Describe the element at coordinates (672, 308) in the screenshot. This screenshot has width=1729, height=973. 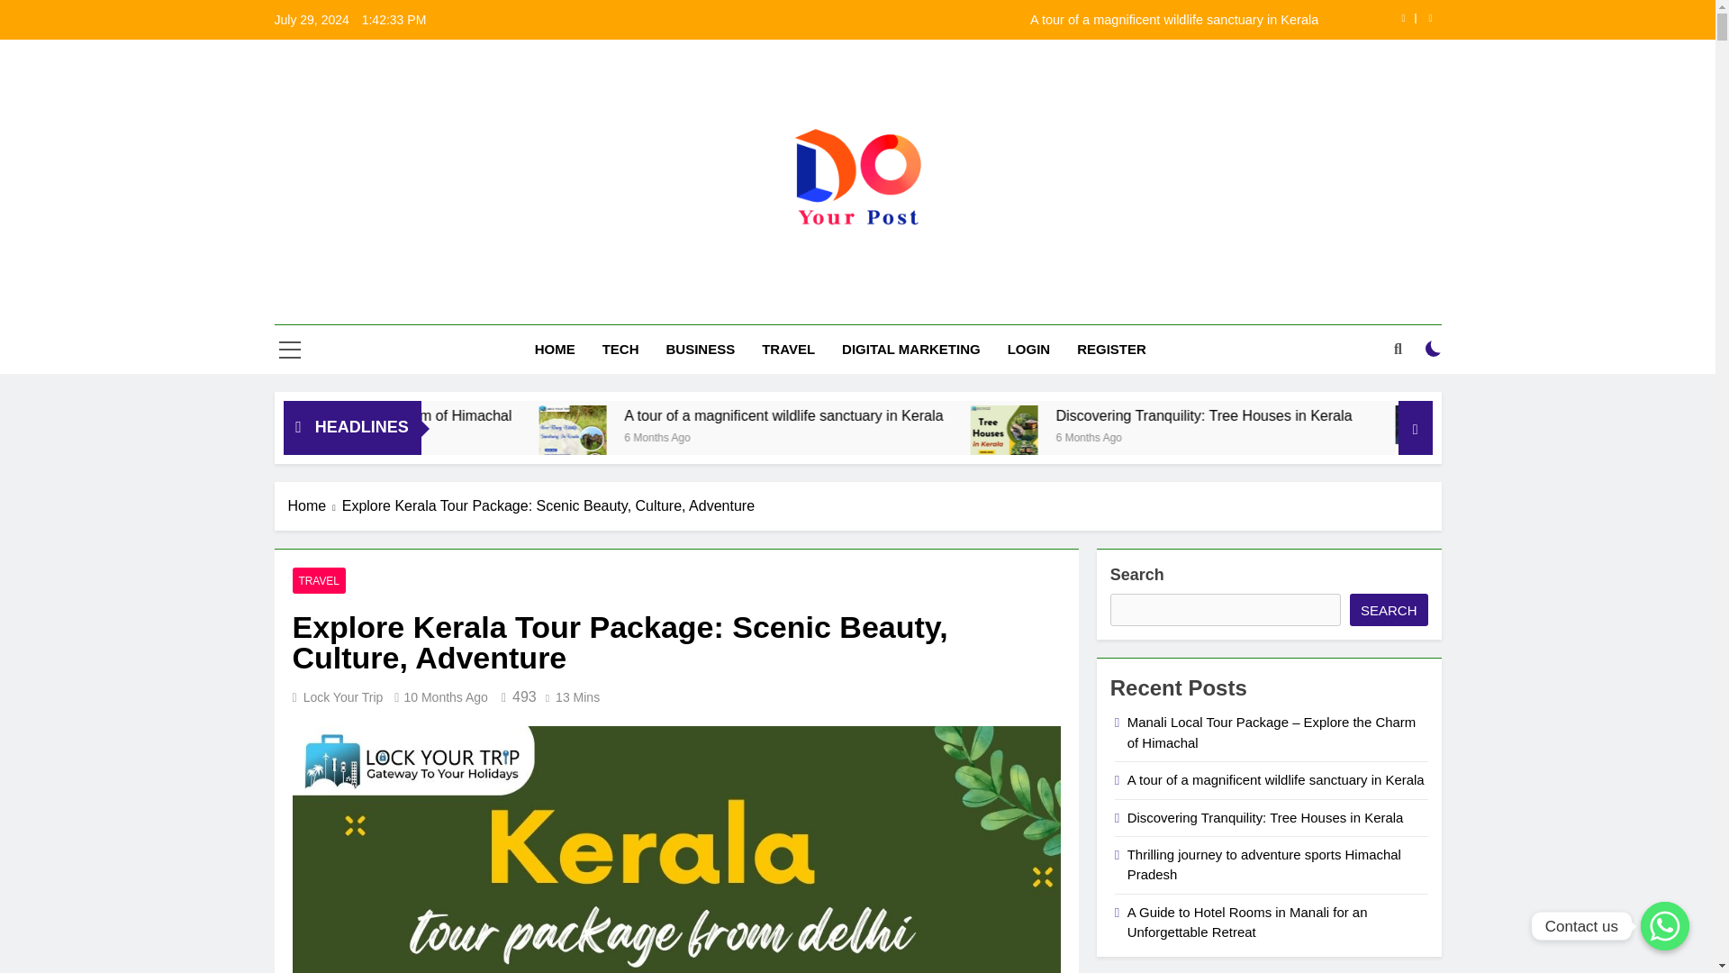
I see `Doyourpost` at that location.